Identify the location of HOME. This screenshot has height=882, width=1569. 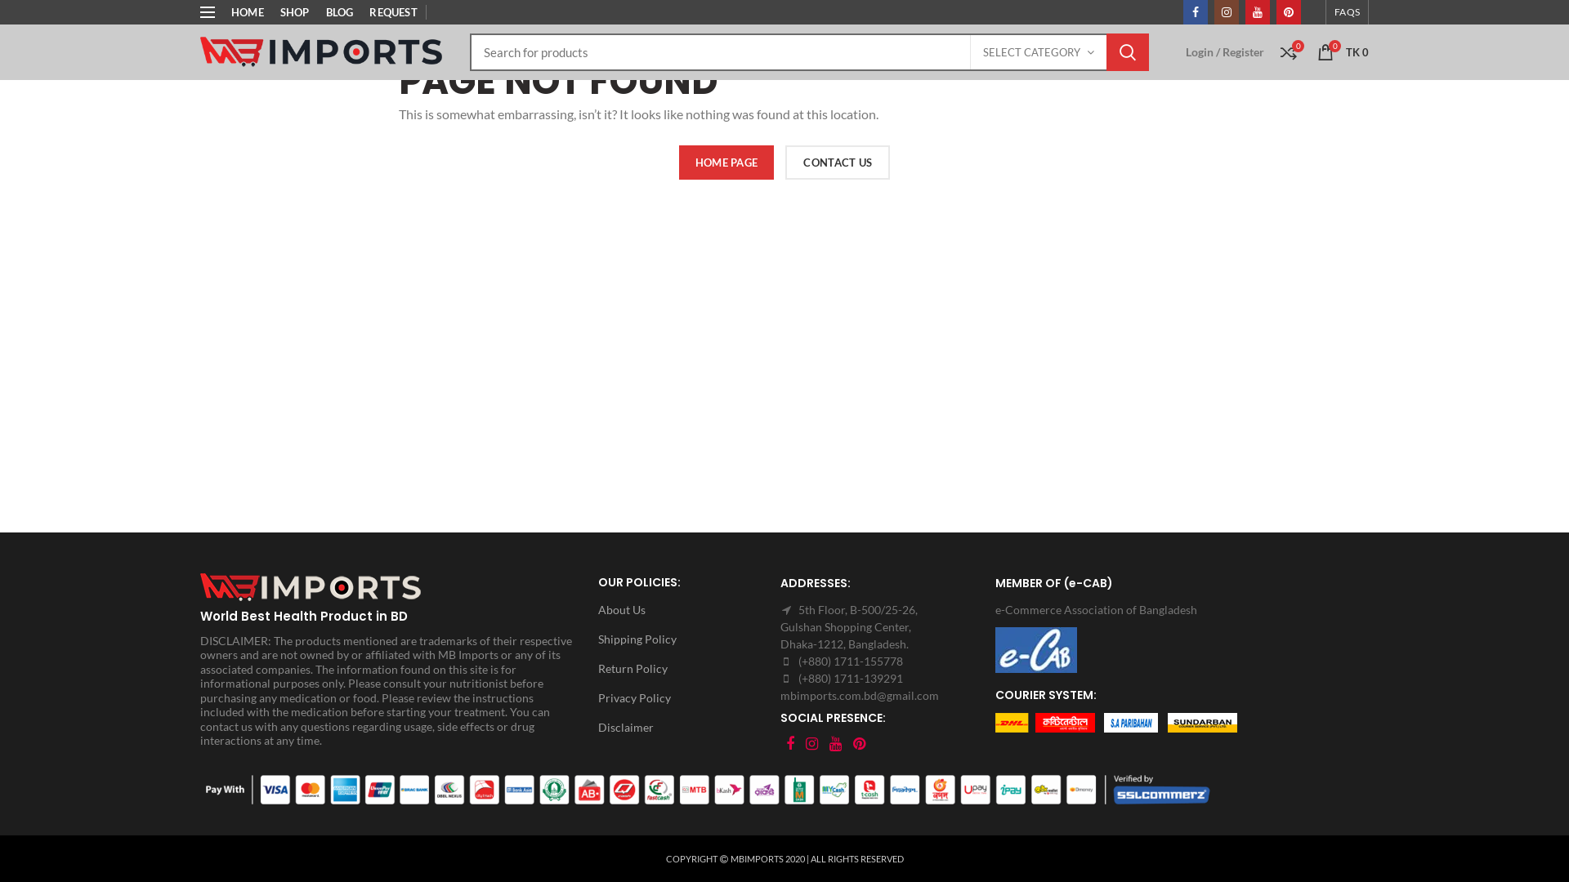
(248, 12).